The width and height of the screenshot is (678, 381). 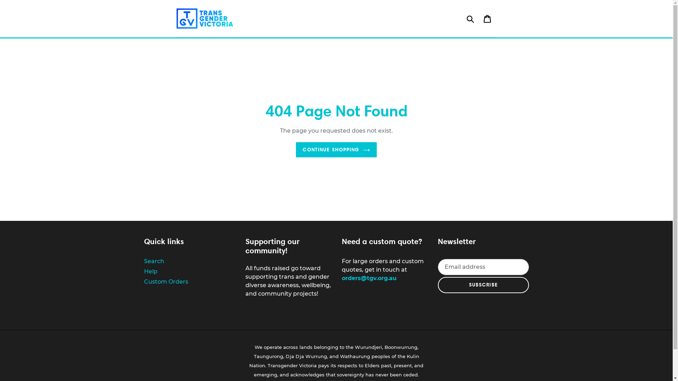 What do you see at coordinates (471, 18) in the screenshot?
I see `Submit` at bounding box center [471, 18].